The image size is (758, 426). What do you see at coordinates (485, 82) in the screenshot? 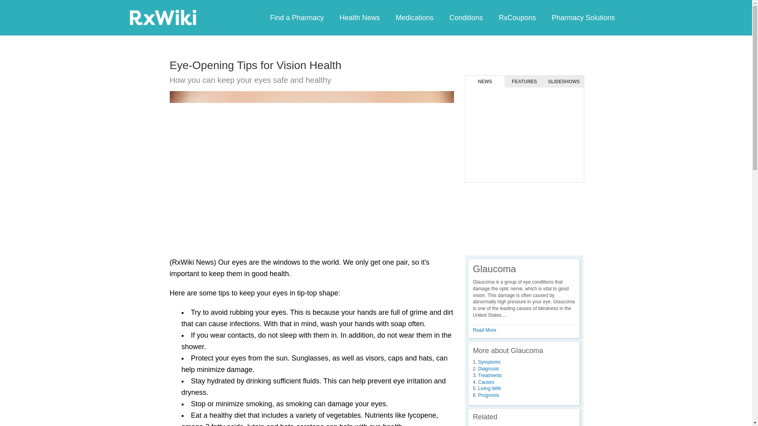
I see `NEWS` at bounding box center [485, 82].